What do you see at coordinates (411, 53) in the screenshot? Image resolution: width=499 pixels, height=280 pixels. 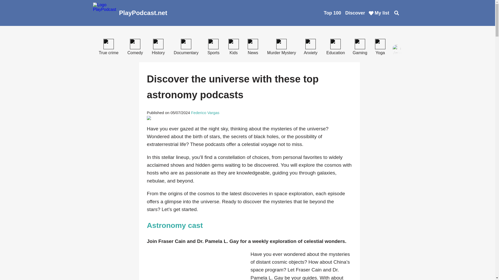 I see `American football` at bounding box center [411, 53].